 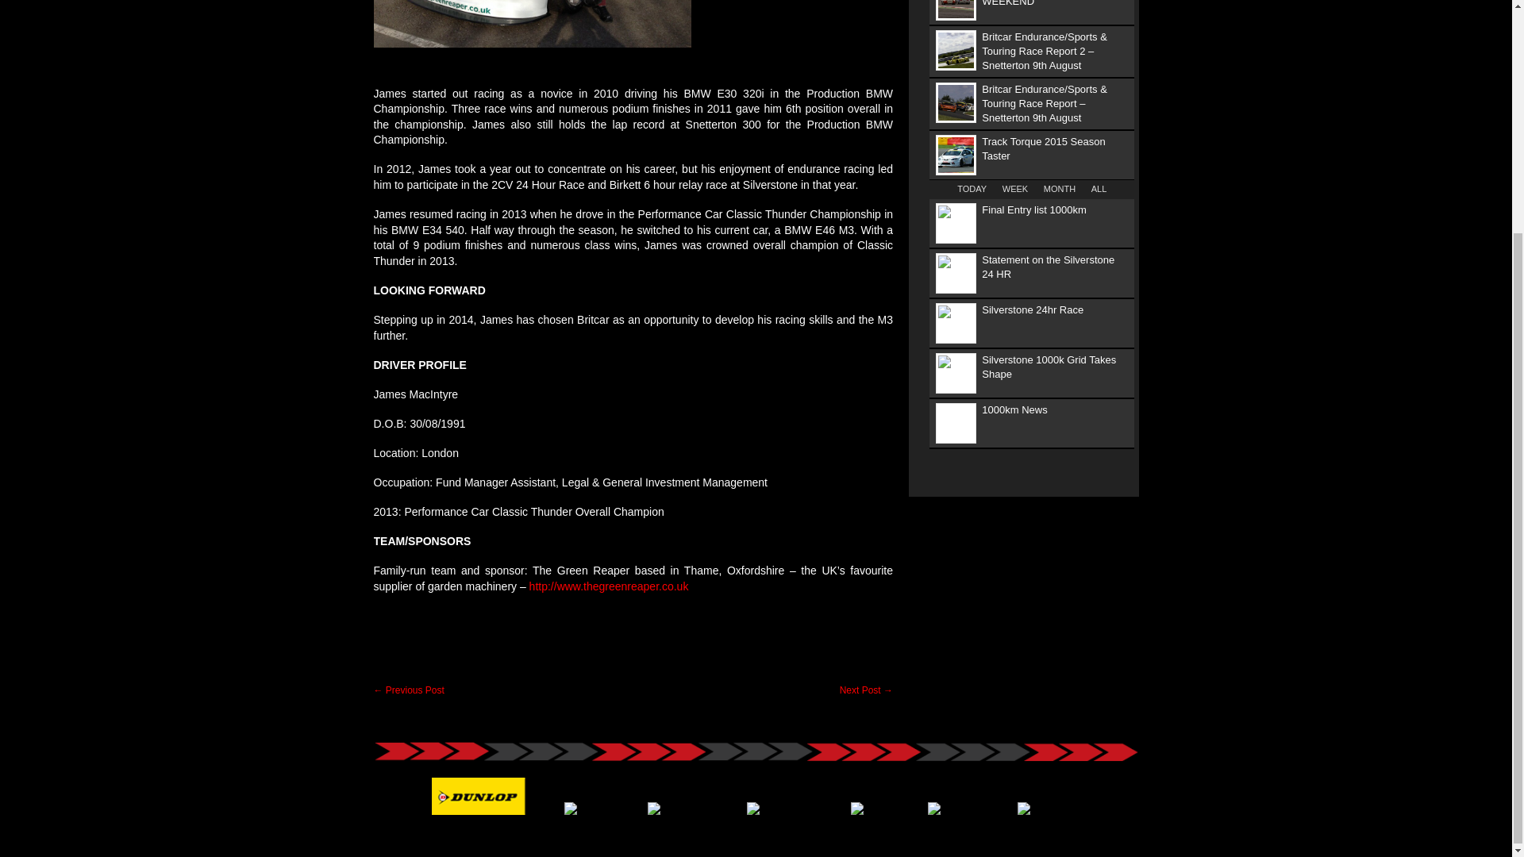 I want to click on MONTH, so click(x=1060, y=189).